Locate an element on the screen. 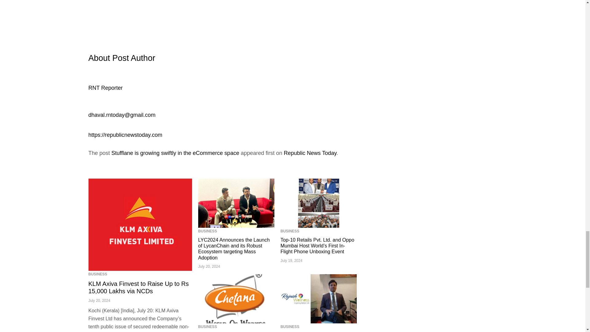  BUSINESS is located at coordinates (208, 327).